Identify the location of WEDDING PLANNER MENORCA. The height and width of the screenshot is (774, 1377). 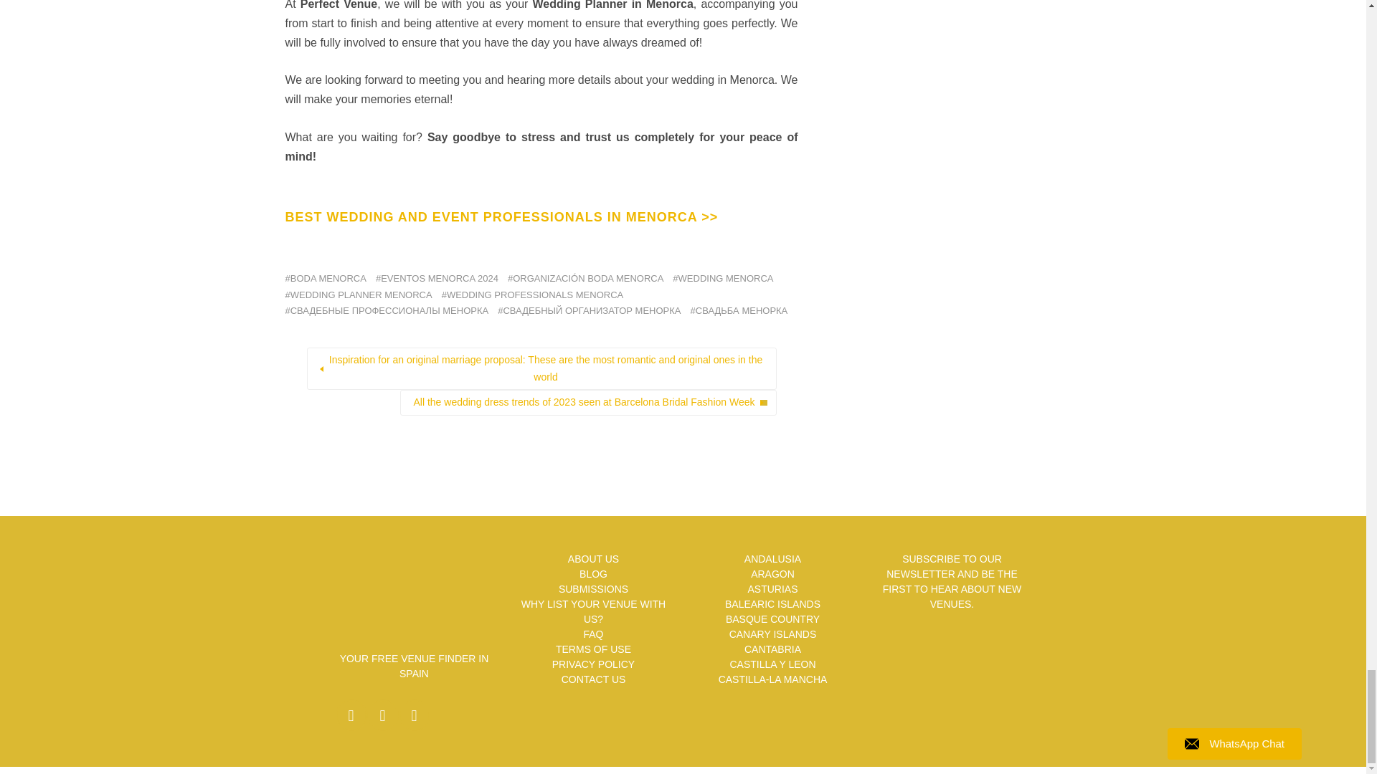
(359, 295).